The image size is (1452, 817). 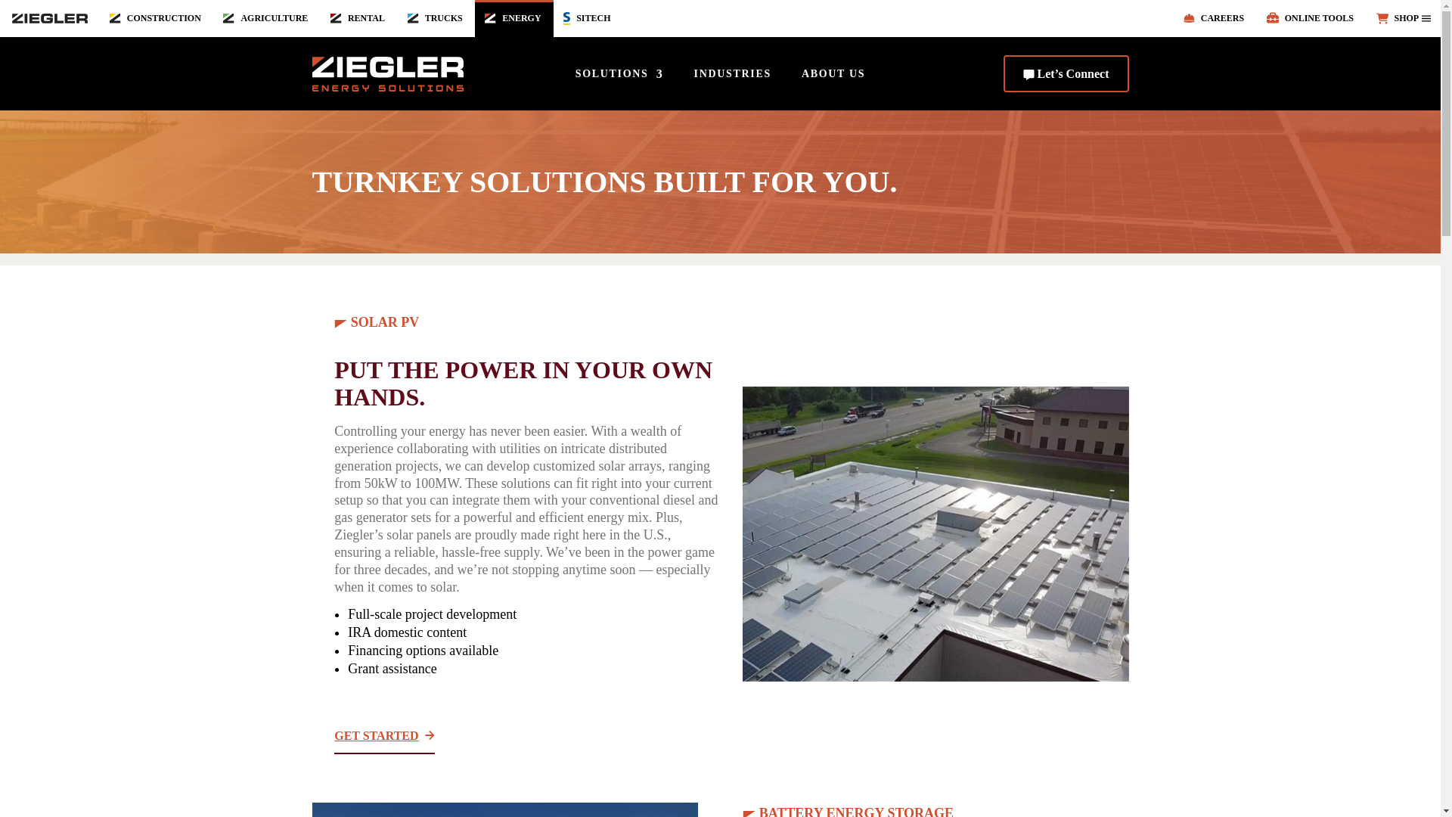 I want to click on CAREERS, so click(x=1215, y=18).